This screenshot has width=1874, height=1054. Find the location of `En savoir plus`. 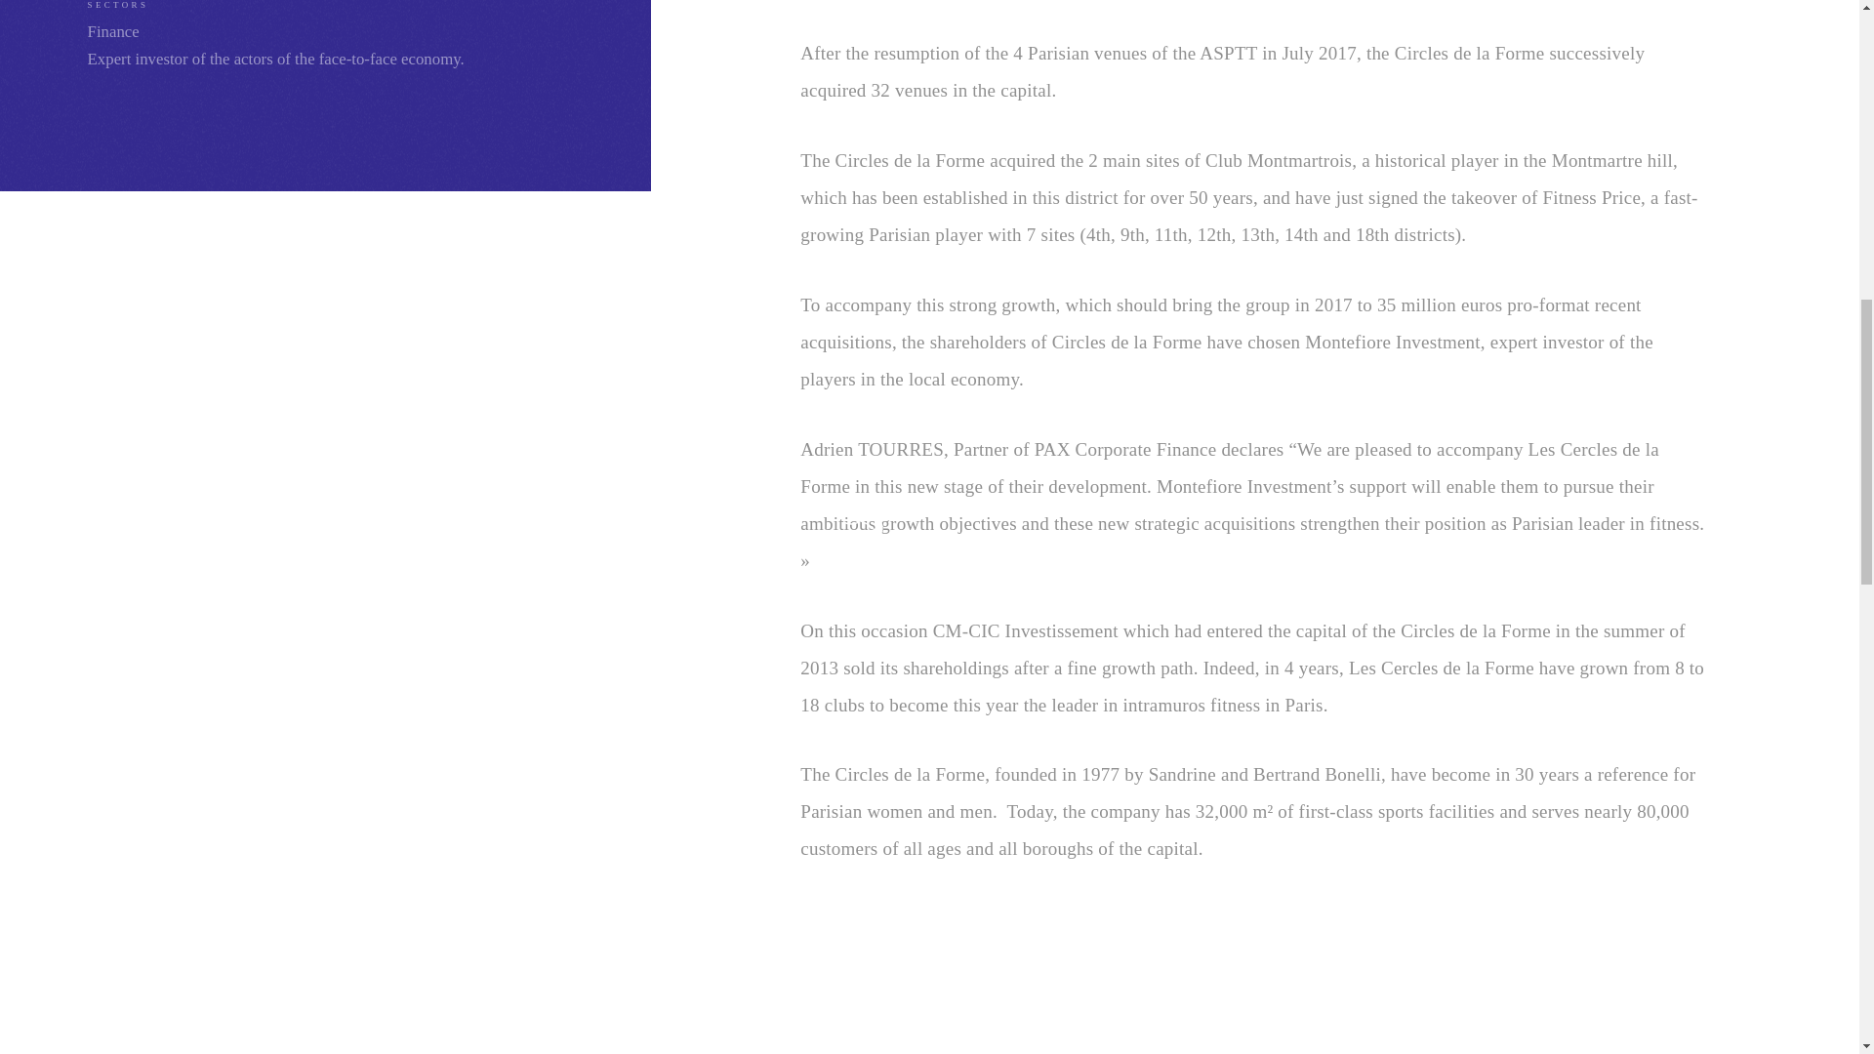

En savoir plus is located at coordinates (1080, 37).